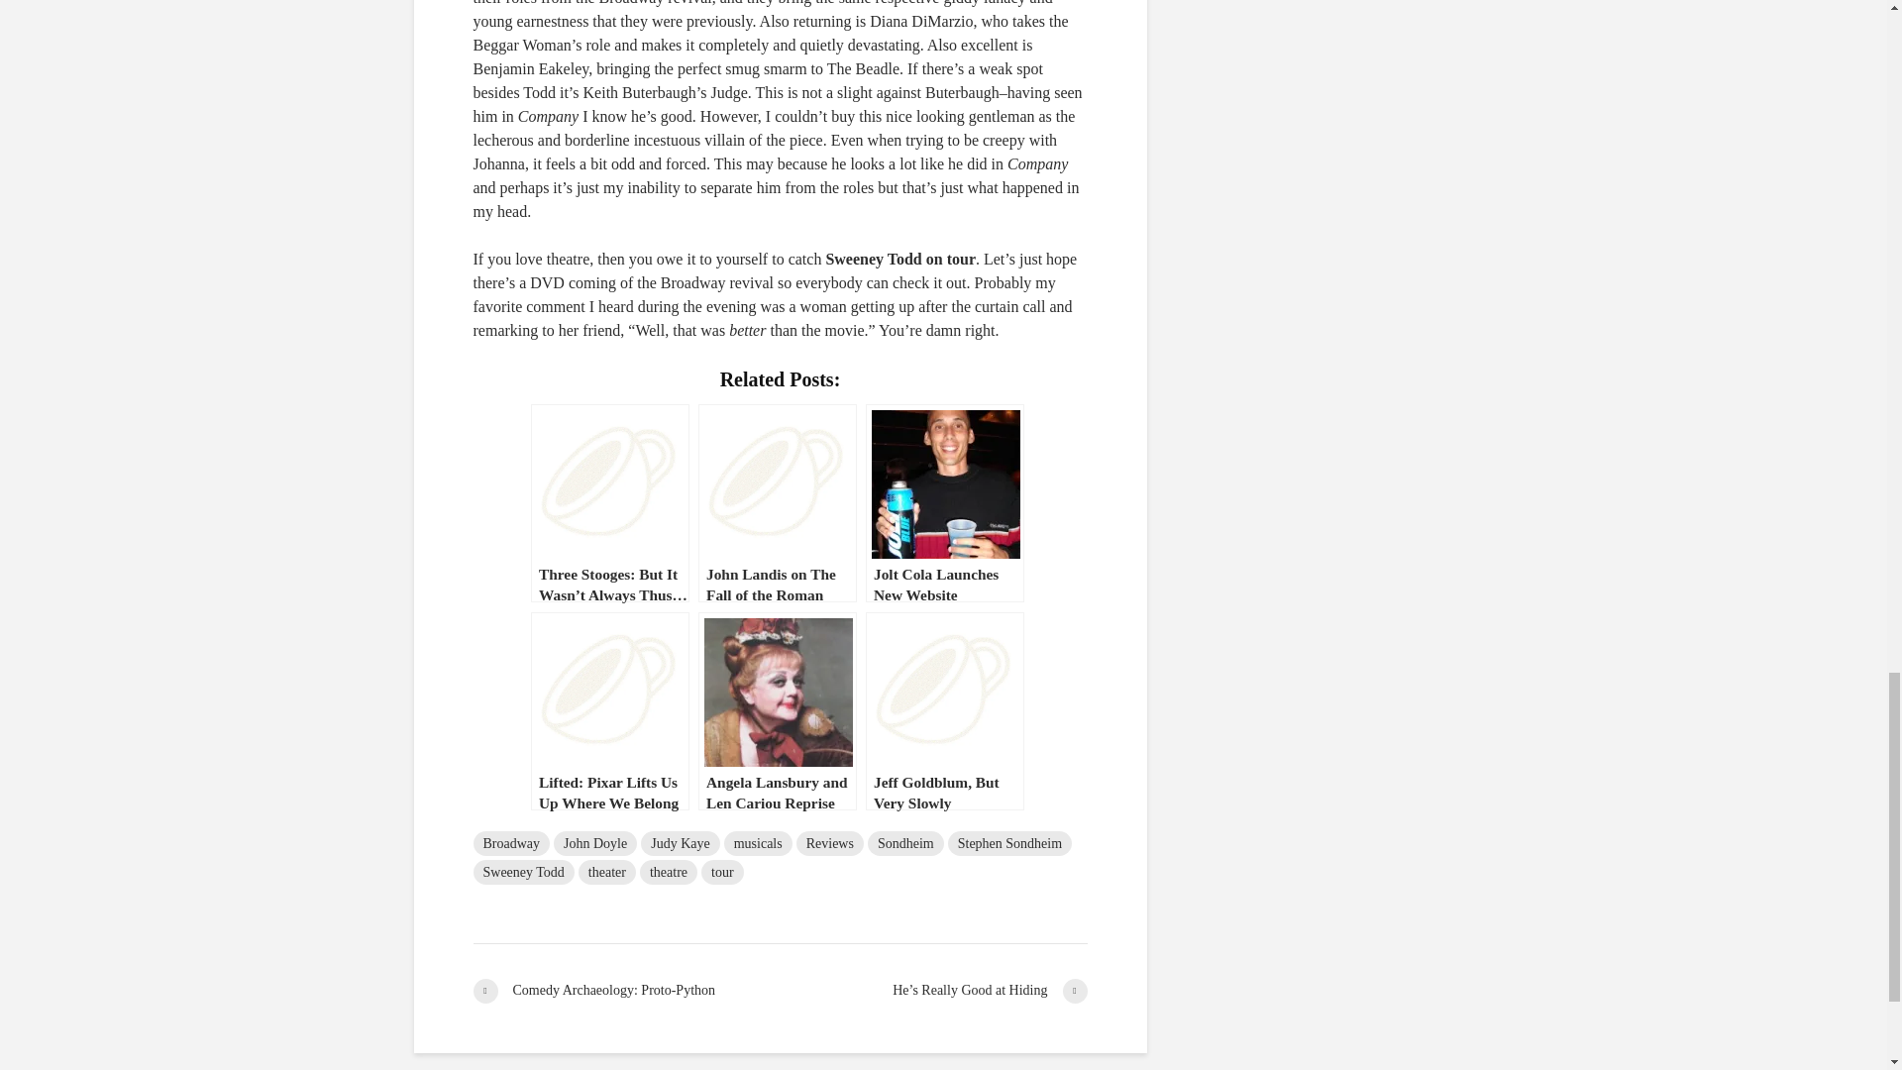 The height and width of the screenshot is (1070, 1902). Describe the element at coordinates (681, 844) in the screenshot. I see `Judy Kaye` at that location.